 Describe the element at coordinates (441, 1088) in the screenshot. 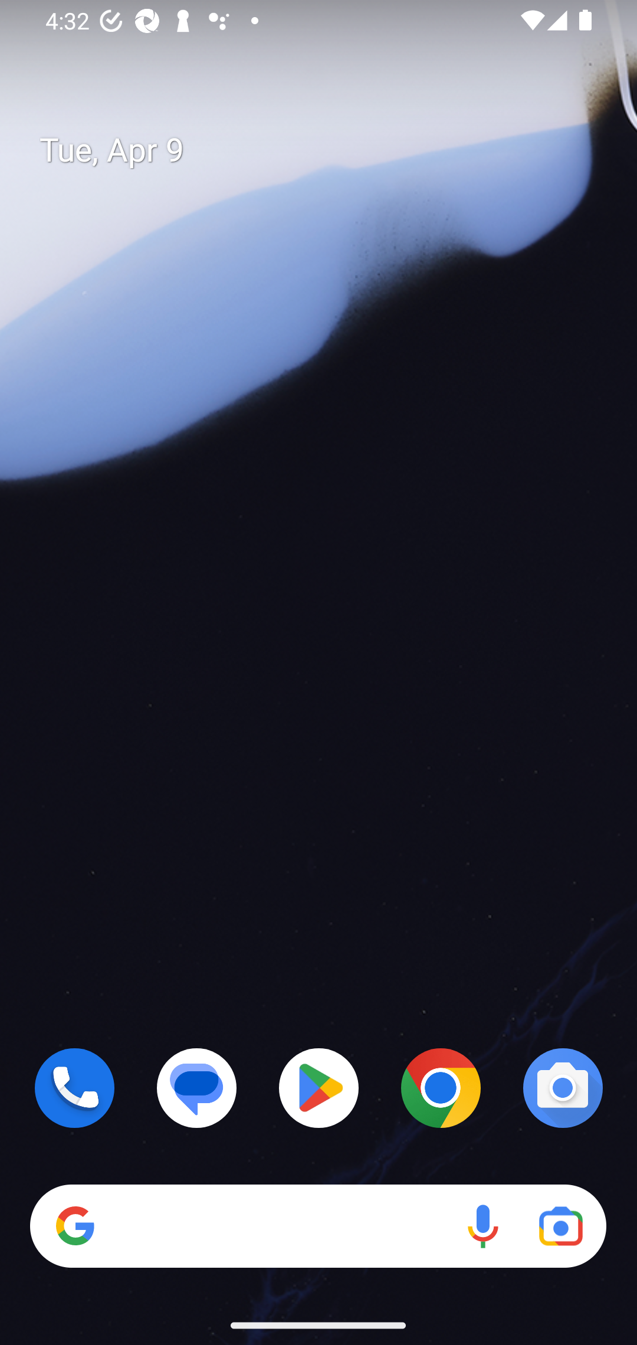

I see `Chrome` at that location.